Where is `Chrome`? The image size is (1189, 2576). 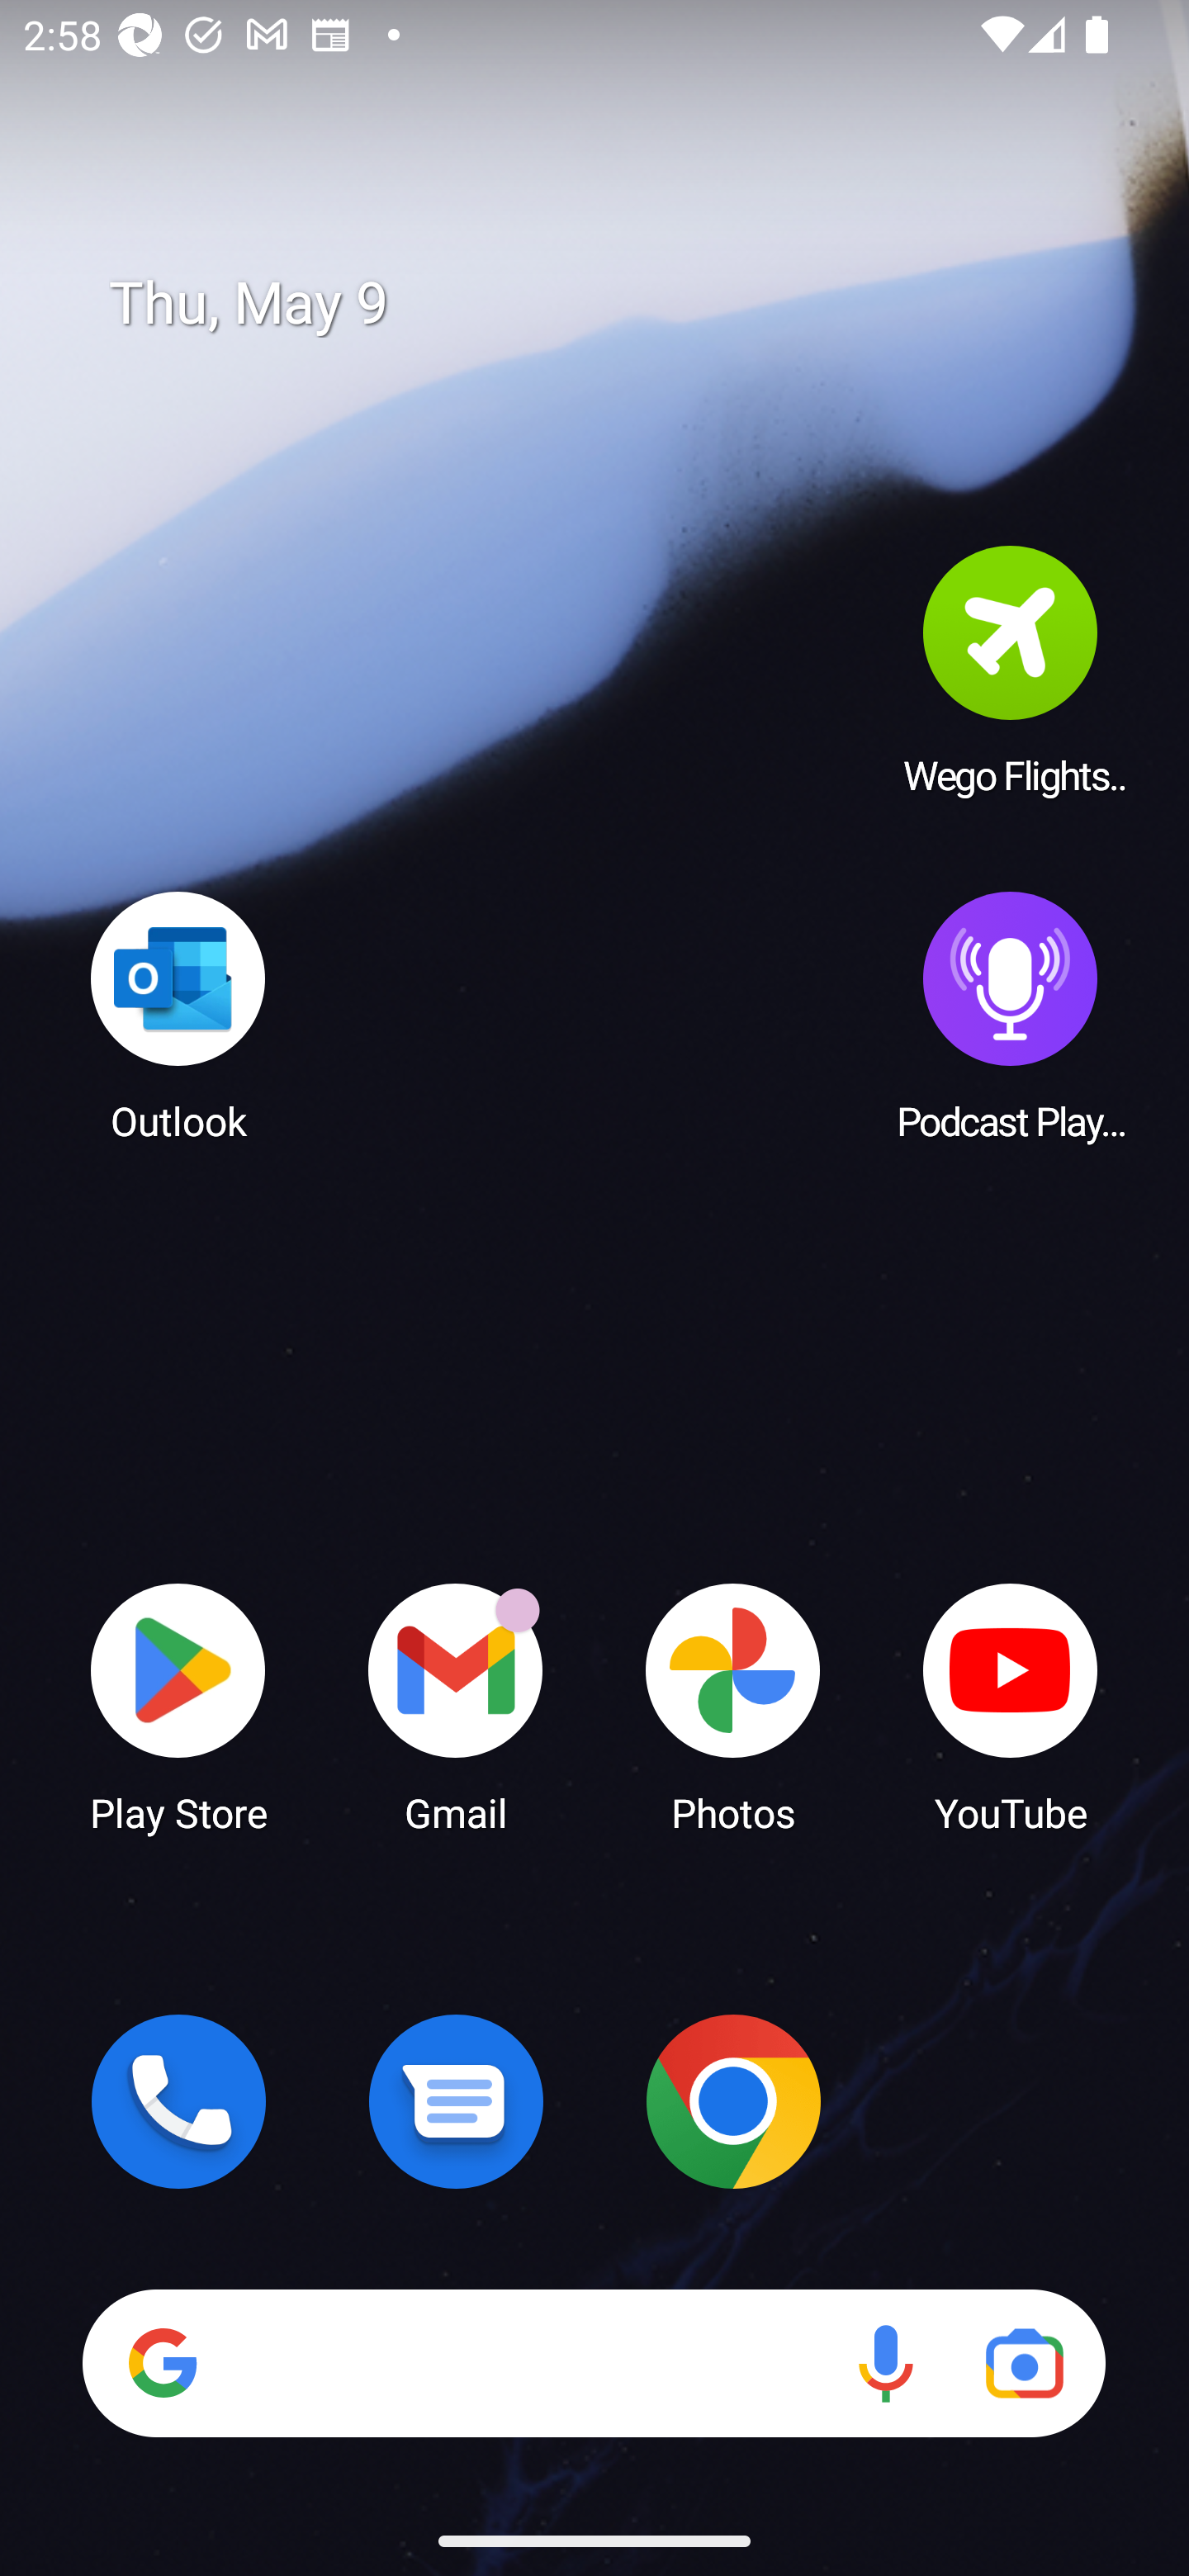
Chrome is located at coordinates (733, 2101).